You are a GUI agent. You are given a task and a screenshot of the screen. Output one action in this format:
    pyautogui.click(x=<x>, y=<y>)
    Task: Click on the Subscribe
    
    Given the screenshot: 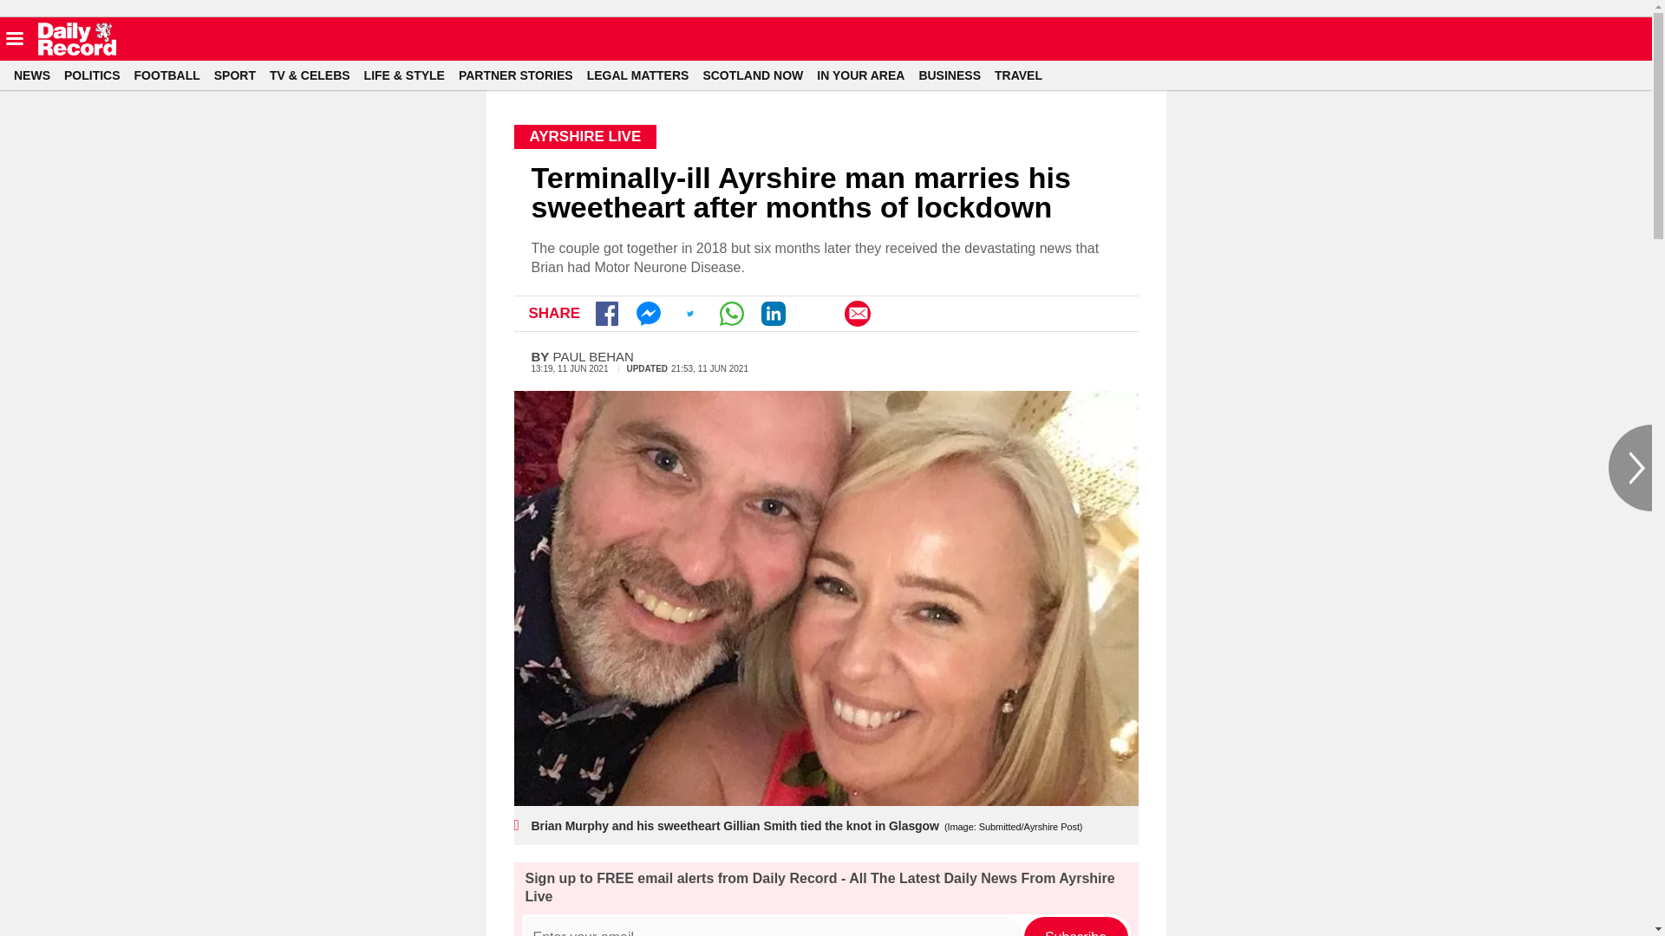 What is the action you would take?
    pyautogui.click(x=1075, y=926)
    